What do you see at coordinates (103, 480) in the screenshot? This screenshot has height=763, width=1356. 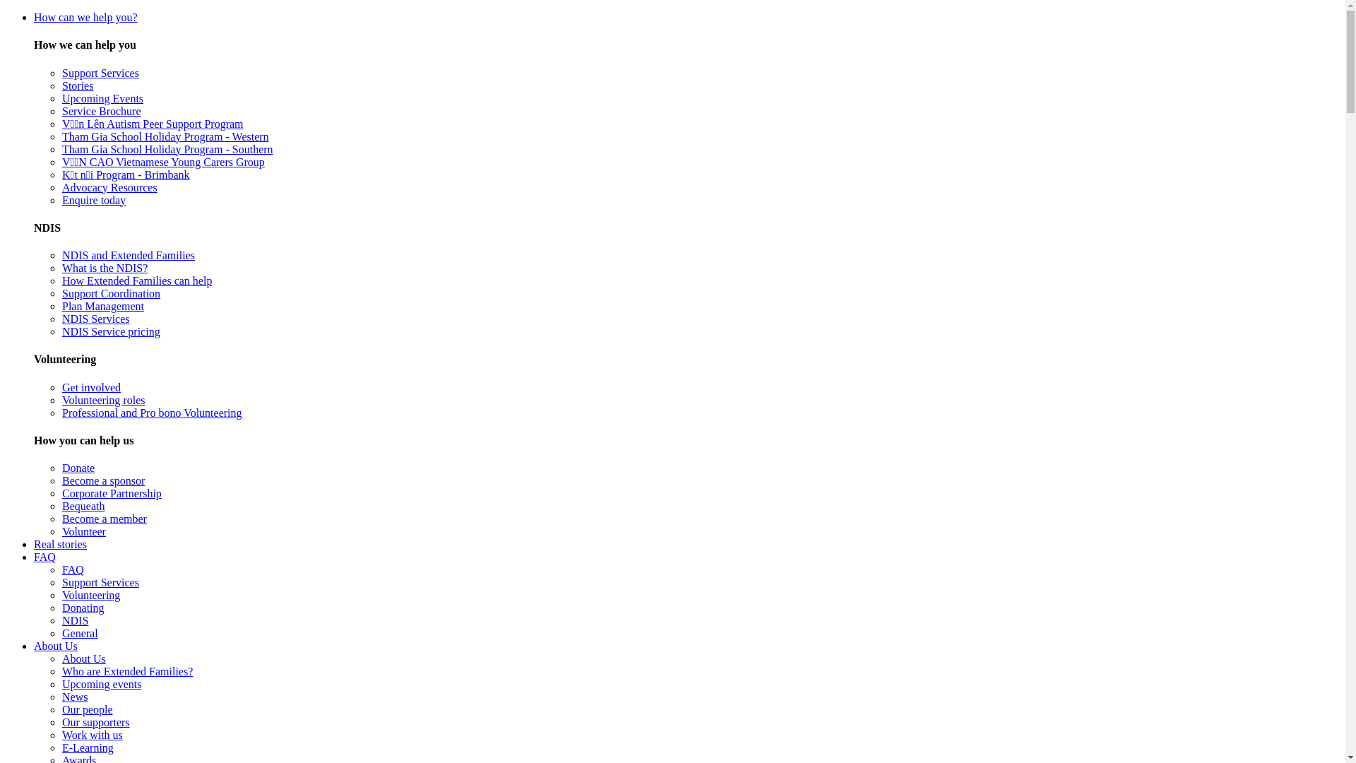 I see `Become a sponsor` at bounding box center [103, 480].